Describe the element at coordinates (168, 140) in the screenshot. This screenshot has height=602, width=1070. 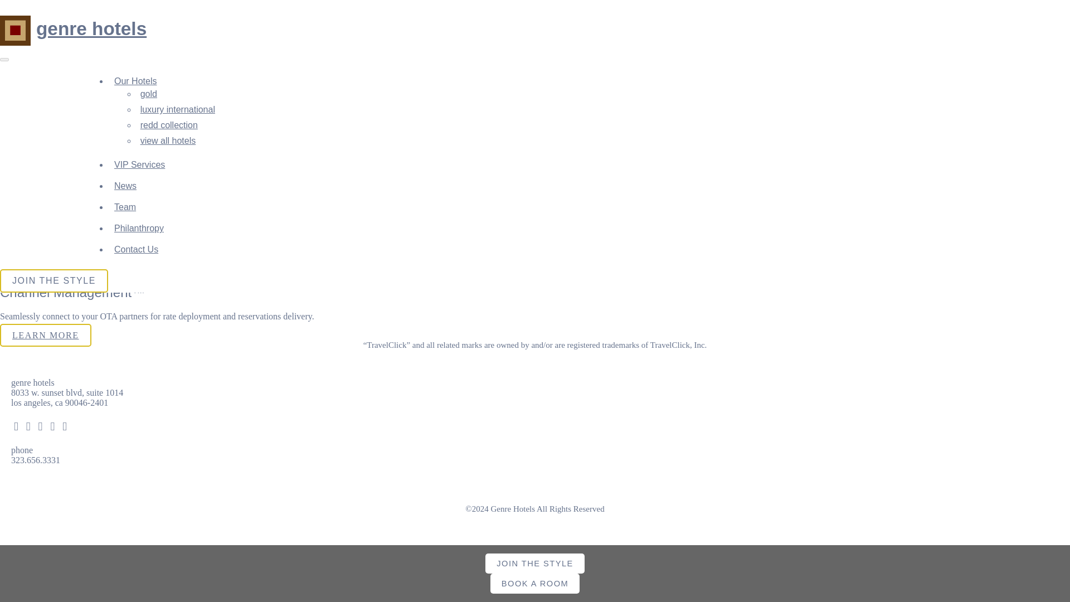
I see `view all hotels` at that location.